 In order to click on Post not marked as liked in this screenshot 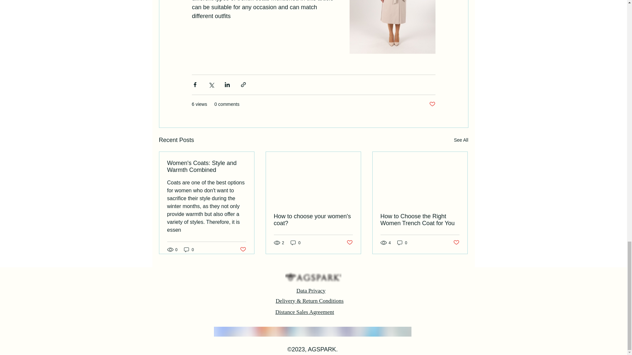, I will do `click(242, 250)`.